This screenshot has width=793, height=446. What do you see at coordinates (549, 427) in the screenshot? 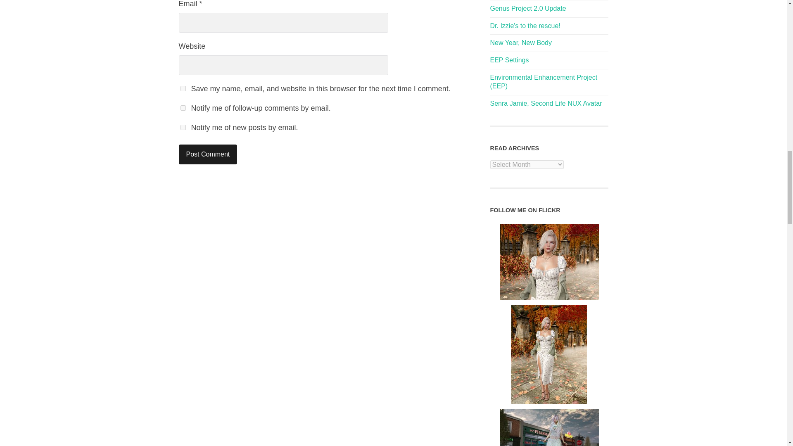
I see `Weekend` at bounding box center [549, 427].